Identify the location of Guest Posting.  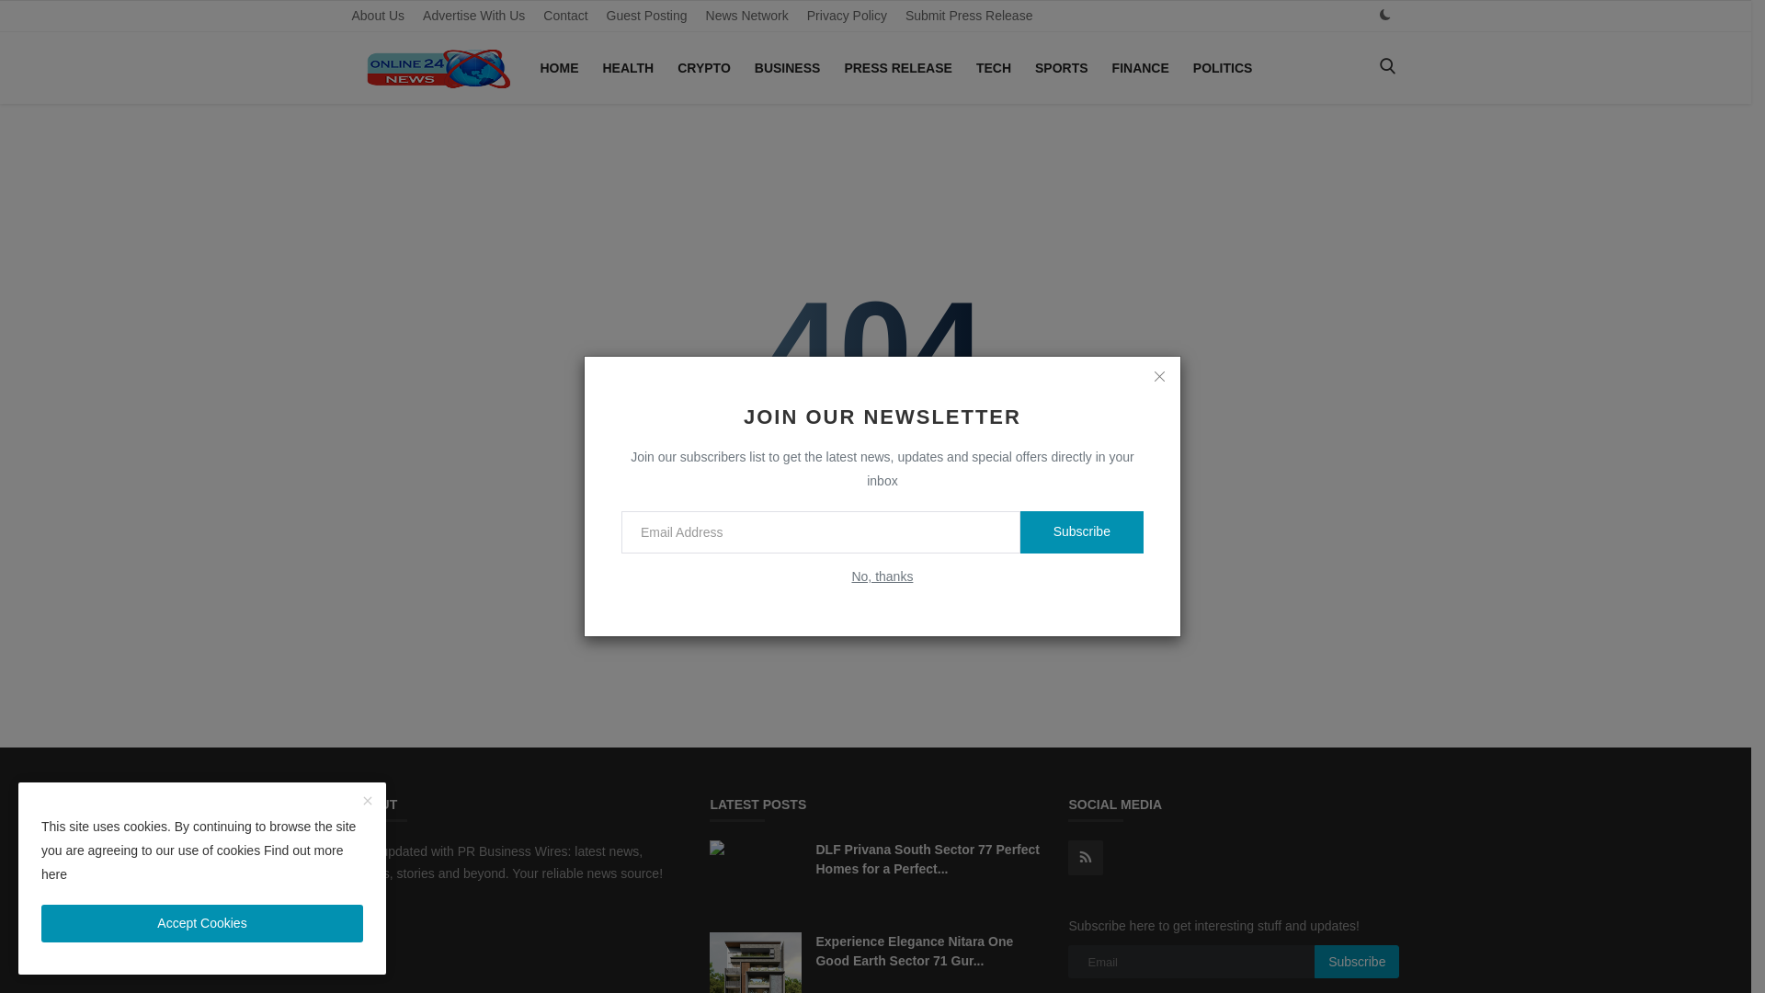
(647, 16).